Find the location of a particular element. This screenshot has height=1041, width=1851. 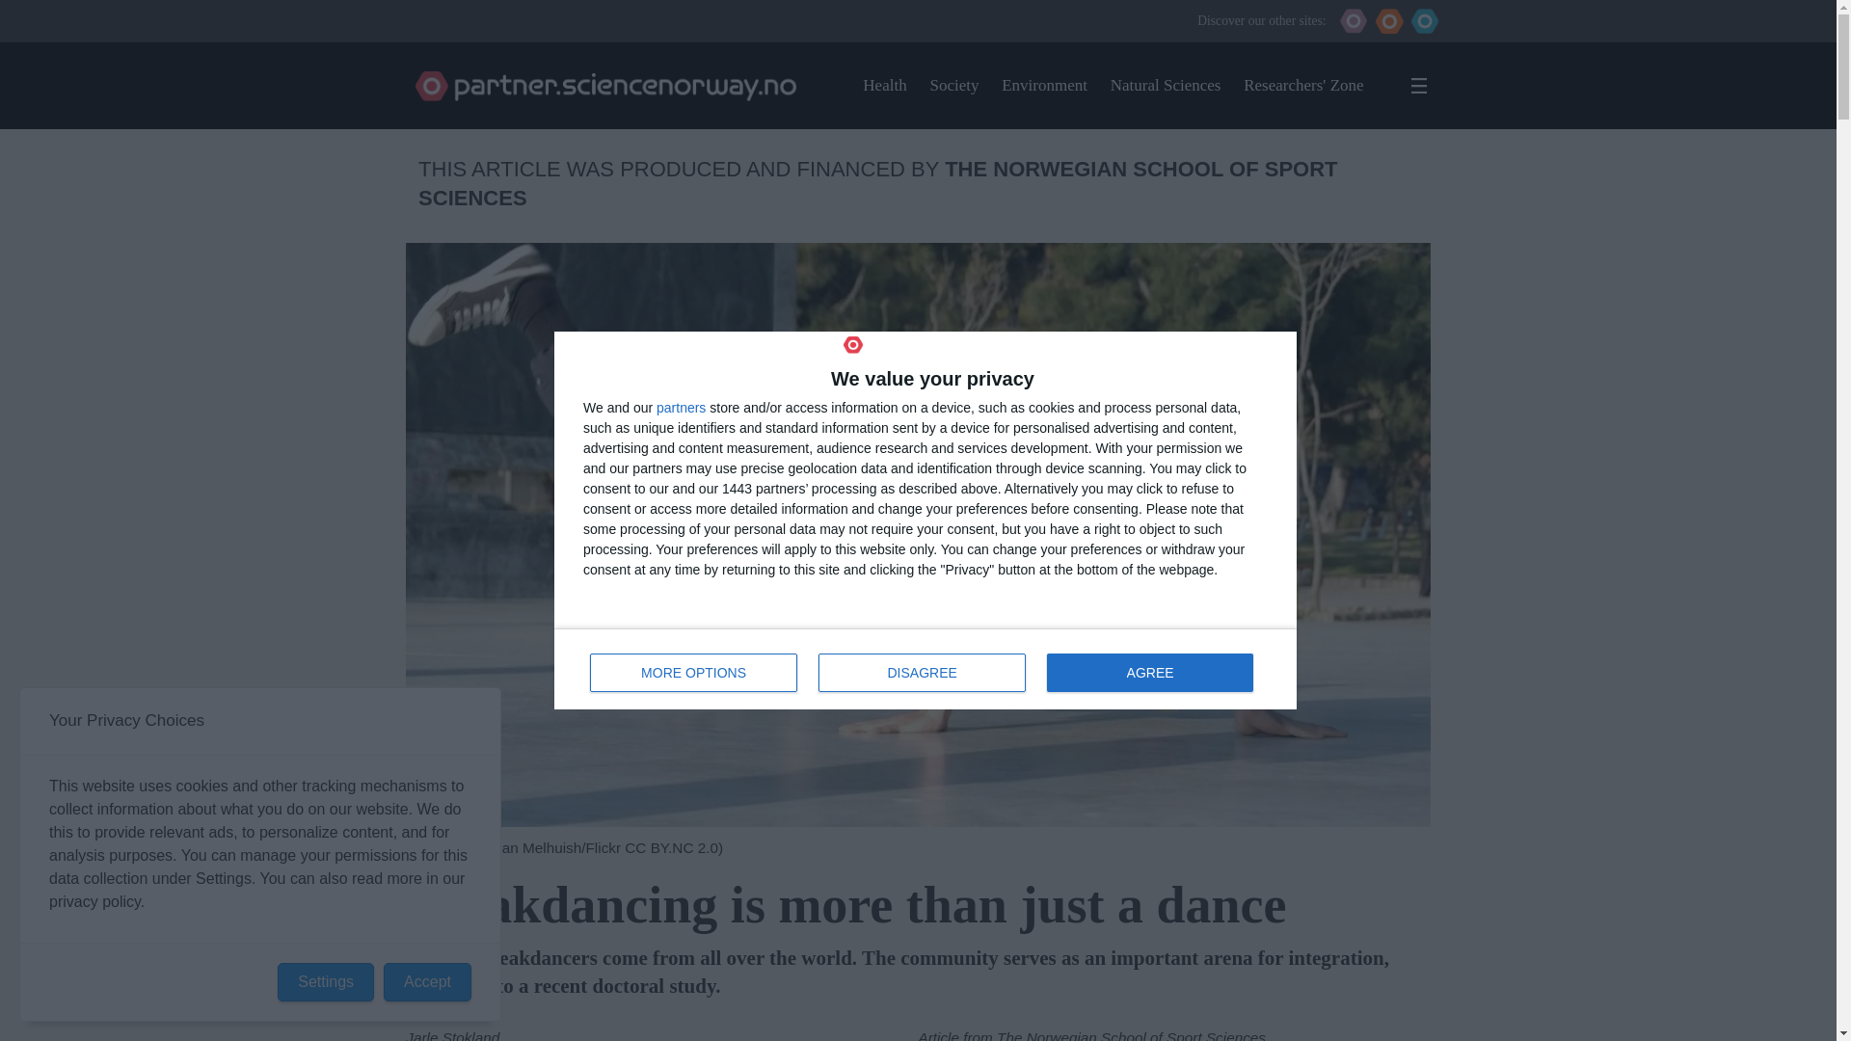

AGREE is located at coordinates (1149, 673).